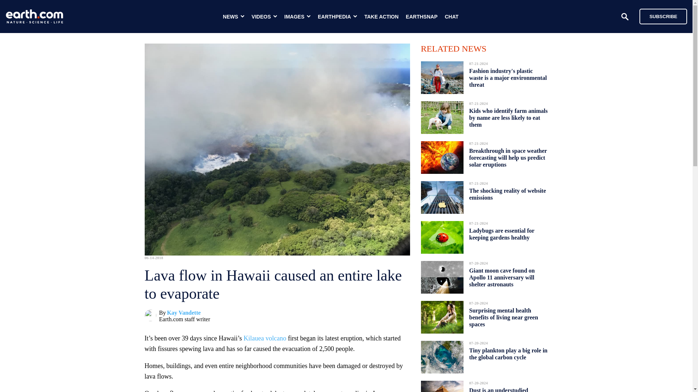 Image resolution: width=698 pixels, height=392 pixels. I want to click on Ladybugs are essential for keeping gardens healthy, so click(501, 234).